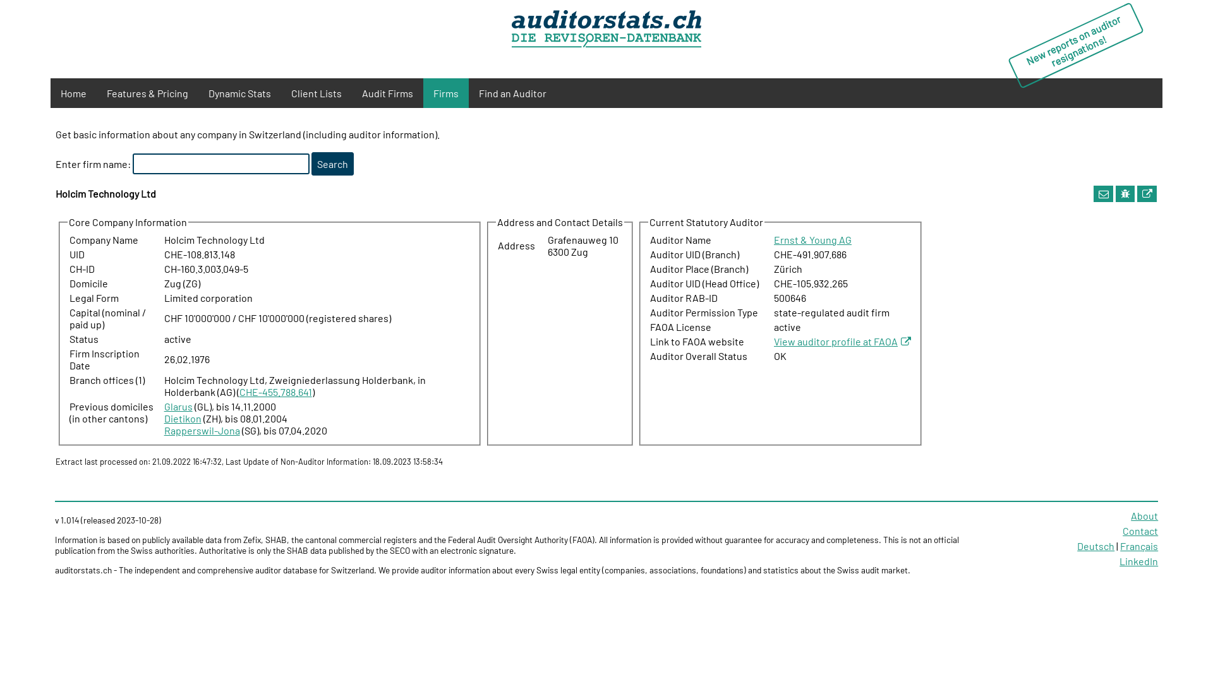 The image size is (1213, 682). I want to click on Dietikon, so click(183, 418).